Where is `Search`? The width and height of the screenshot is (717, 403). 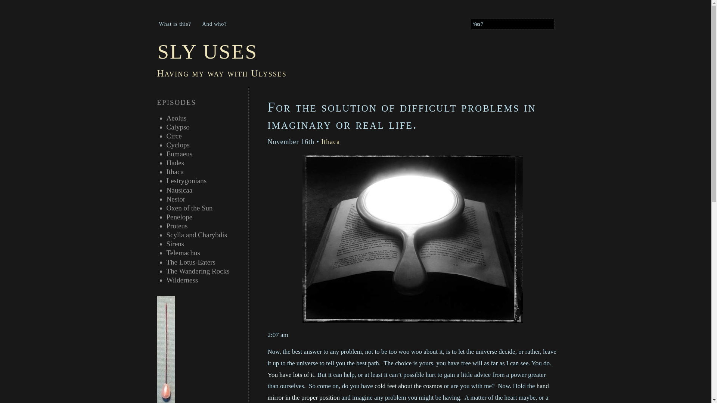
Search is located at coordinates (11, 5).